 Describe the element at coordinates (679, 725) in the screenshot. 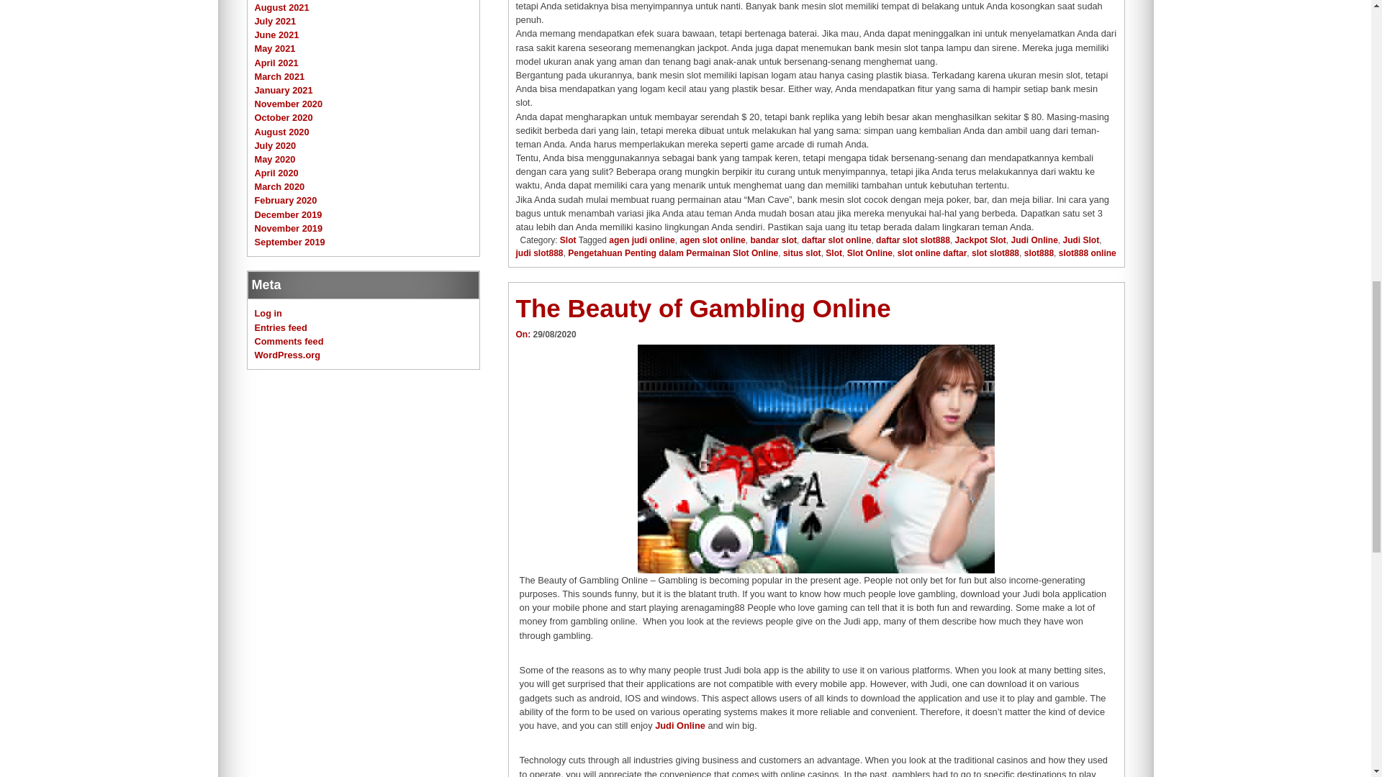

I see `Judi Online` at that location.